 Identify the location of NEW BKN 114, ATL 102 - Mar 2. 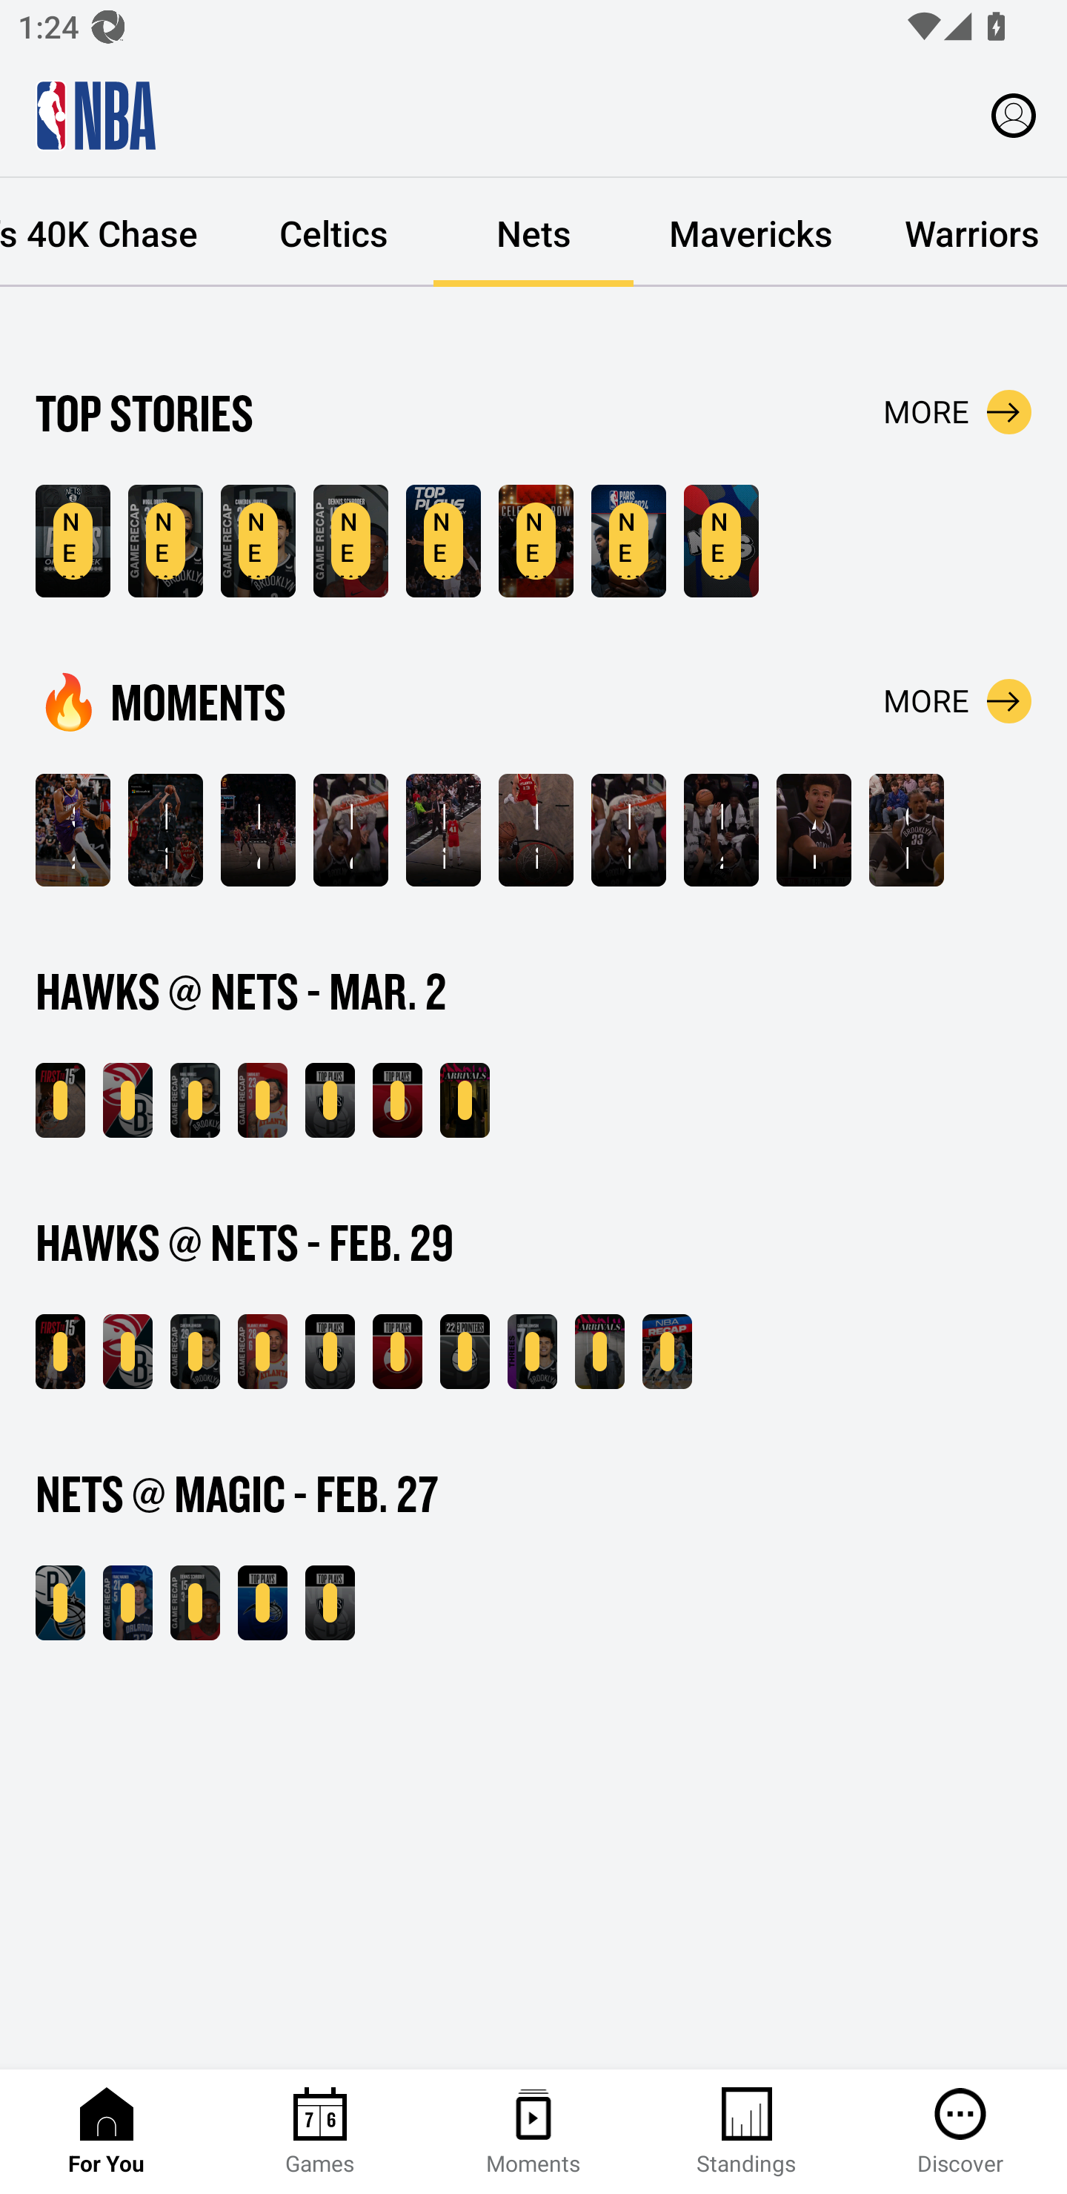
(127, 1100).